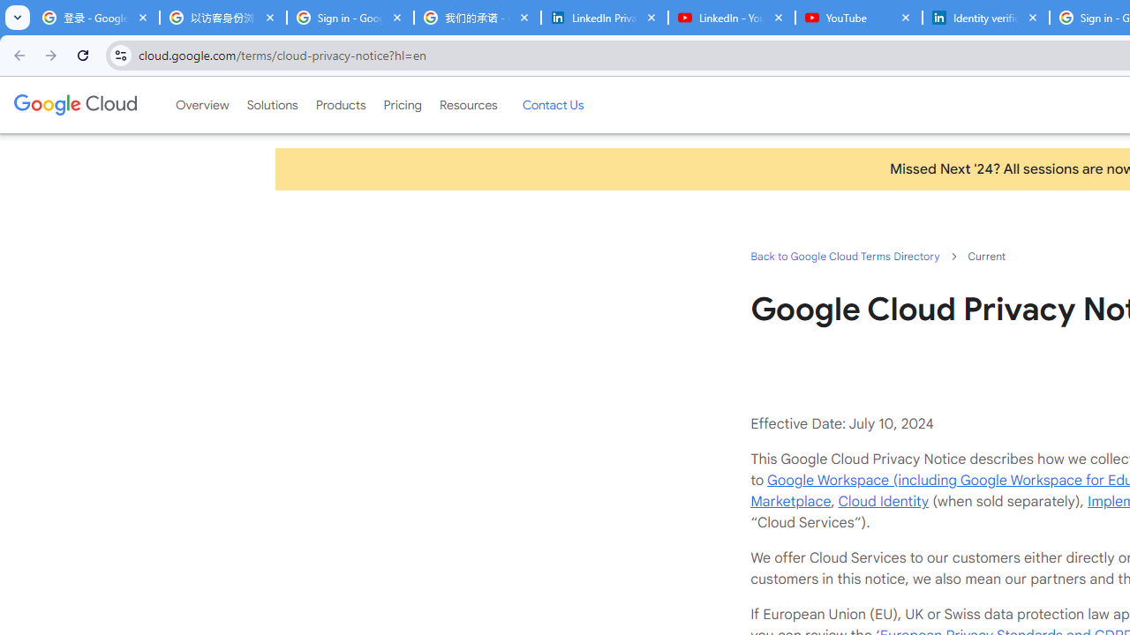 This screenshot has width=1130, height=635. What do you see at coordinates (844, 256) in the screenshot?
I see `Back to Google Cloud Terms Directory` at bounding box center [844, 256].